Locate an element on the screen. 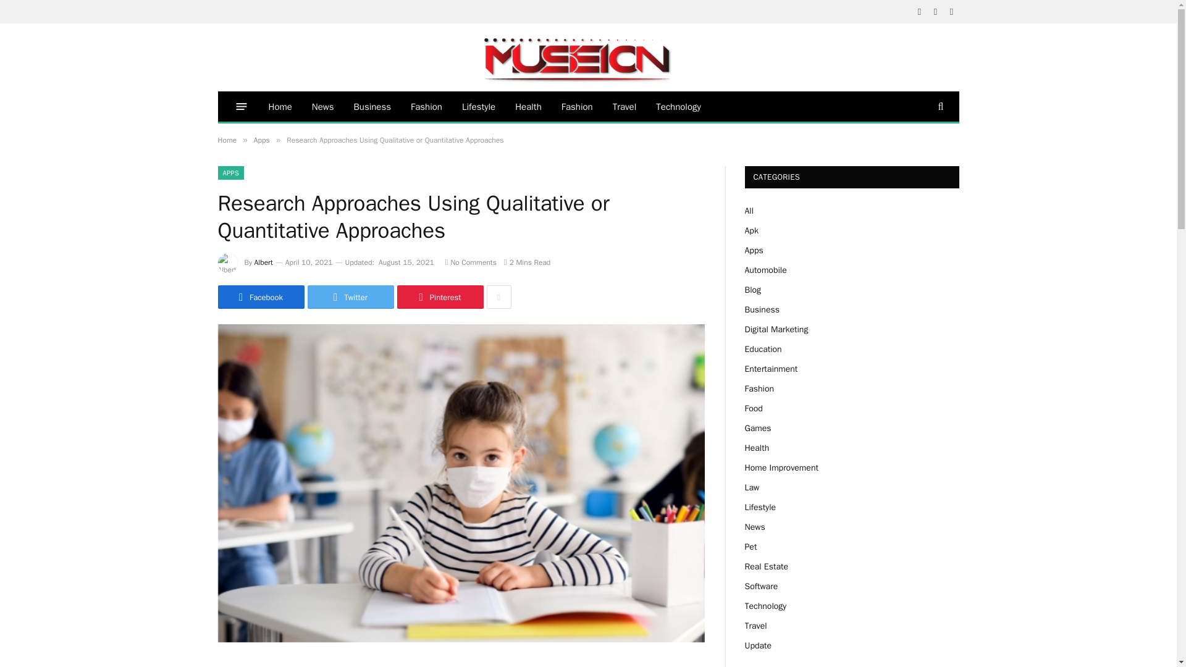  Business is located at coordinates (372, 106).